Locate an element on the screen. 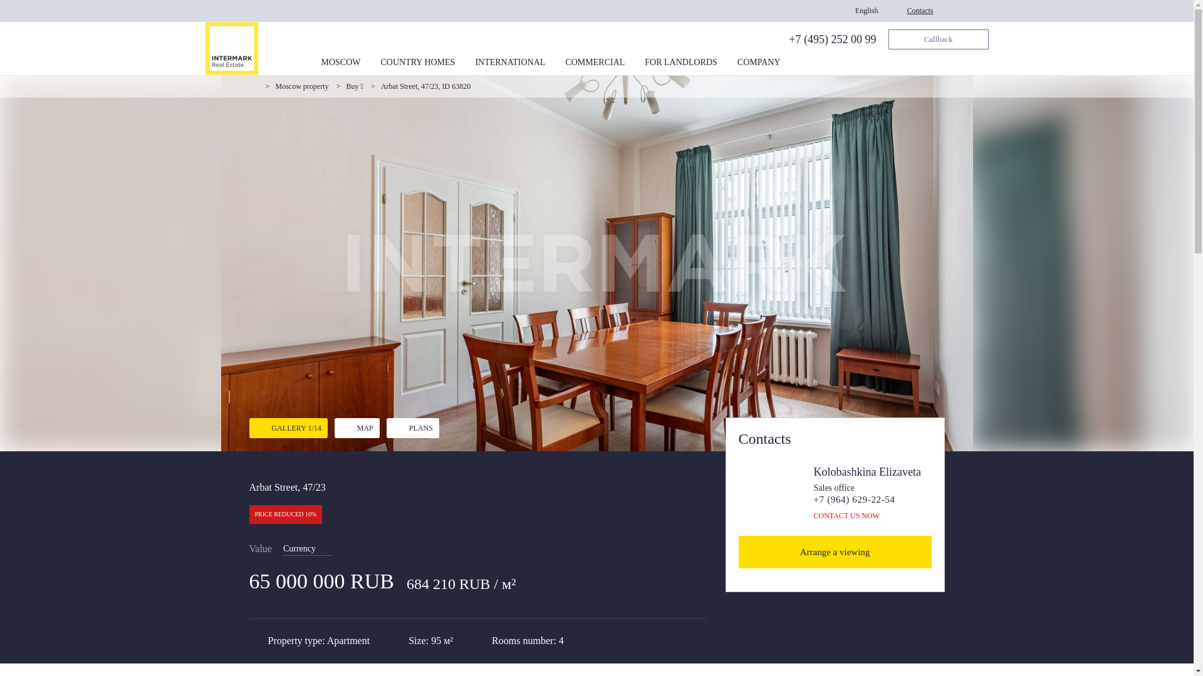 The image size is (1203, 676). MOSCOW is located at coordinates (340, 66).